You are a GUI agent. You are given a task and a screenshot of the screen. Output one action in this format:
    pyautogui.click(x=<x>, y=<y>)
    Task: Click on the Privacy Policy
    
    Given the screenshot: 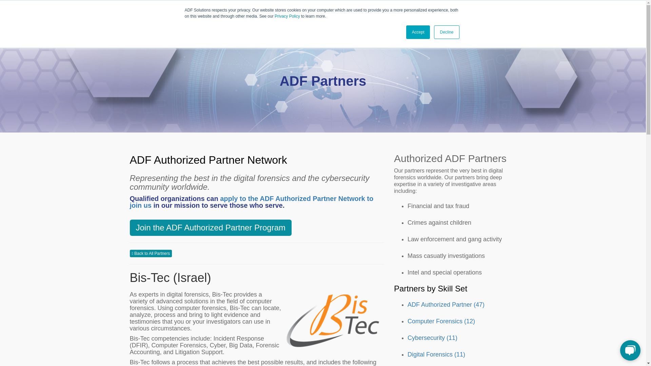 What is the action you would take?
    pyautogui.click(x=288, y=16)
    